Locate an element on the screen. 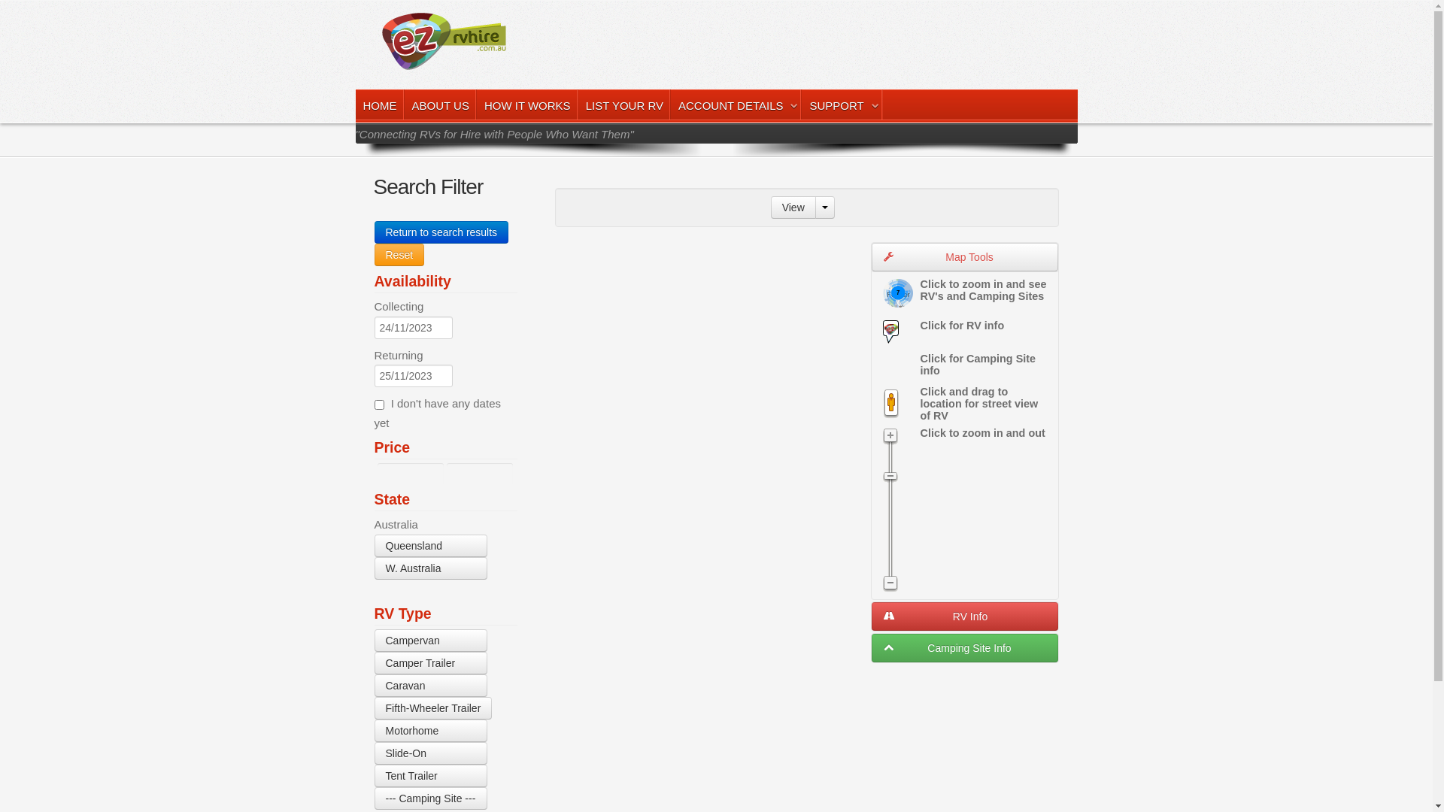 The height and width of the screenshot is (812, 1444). SUPPORT is located at coordinates (842, 105).